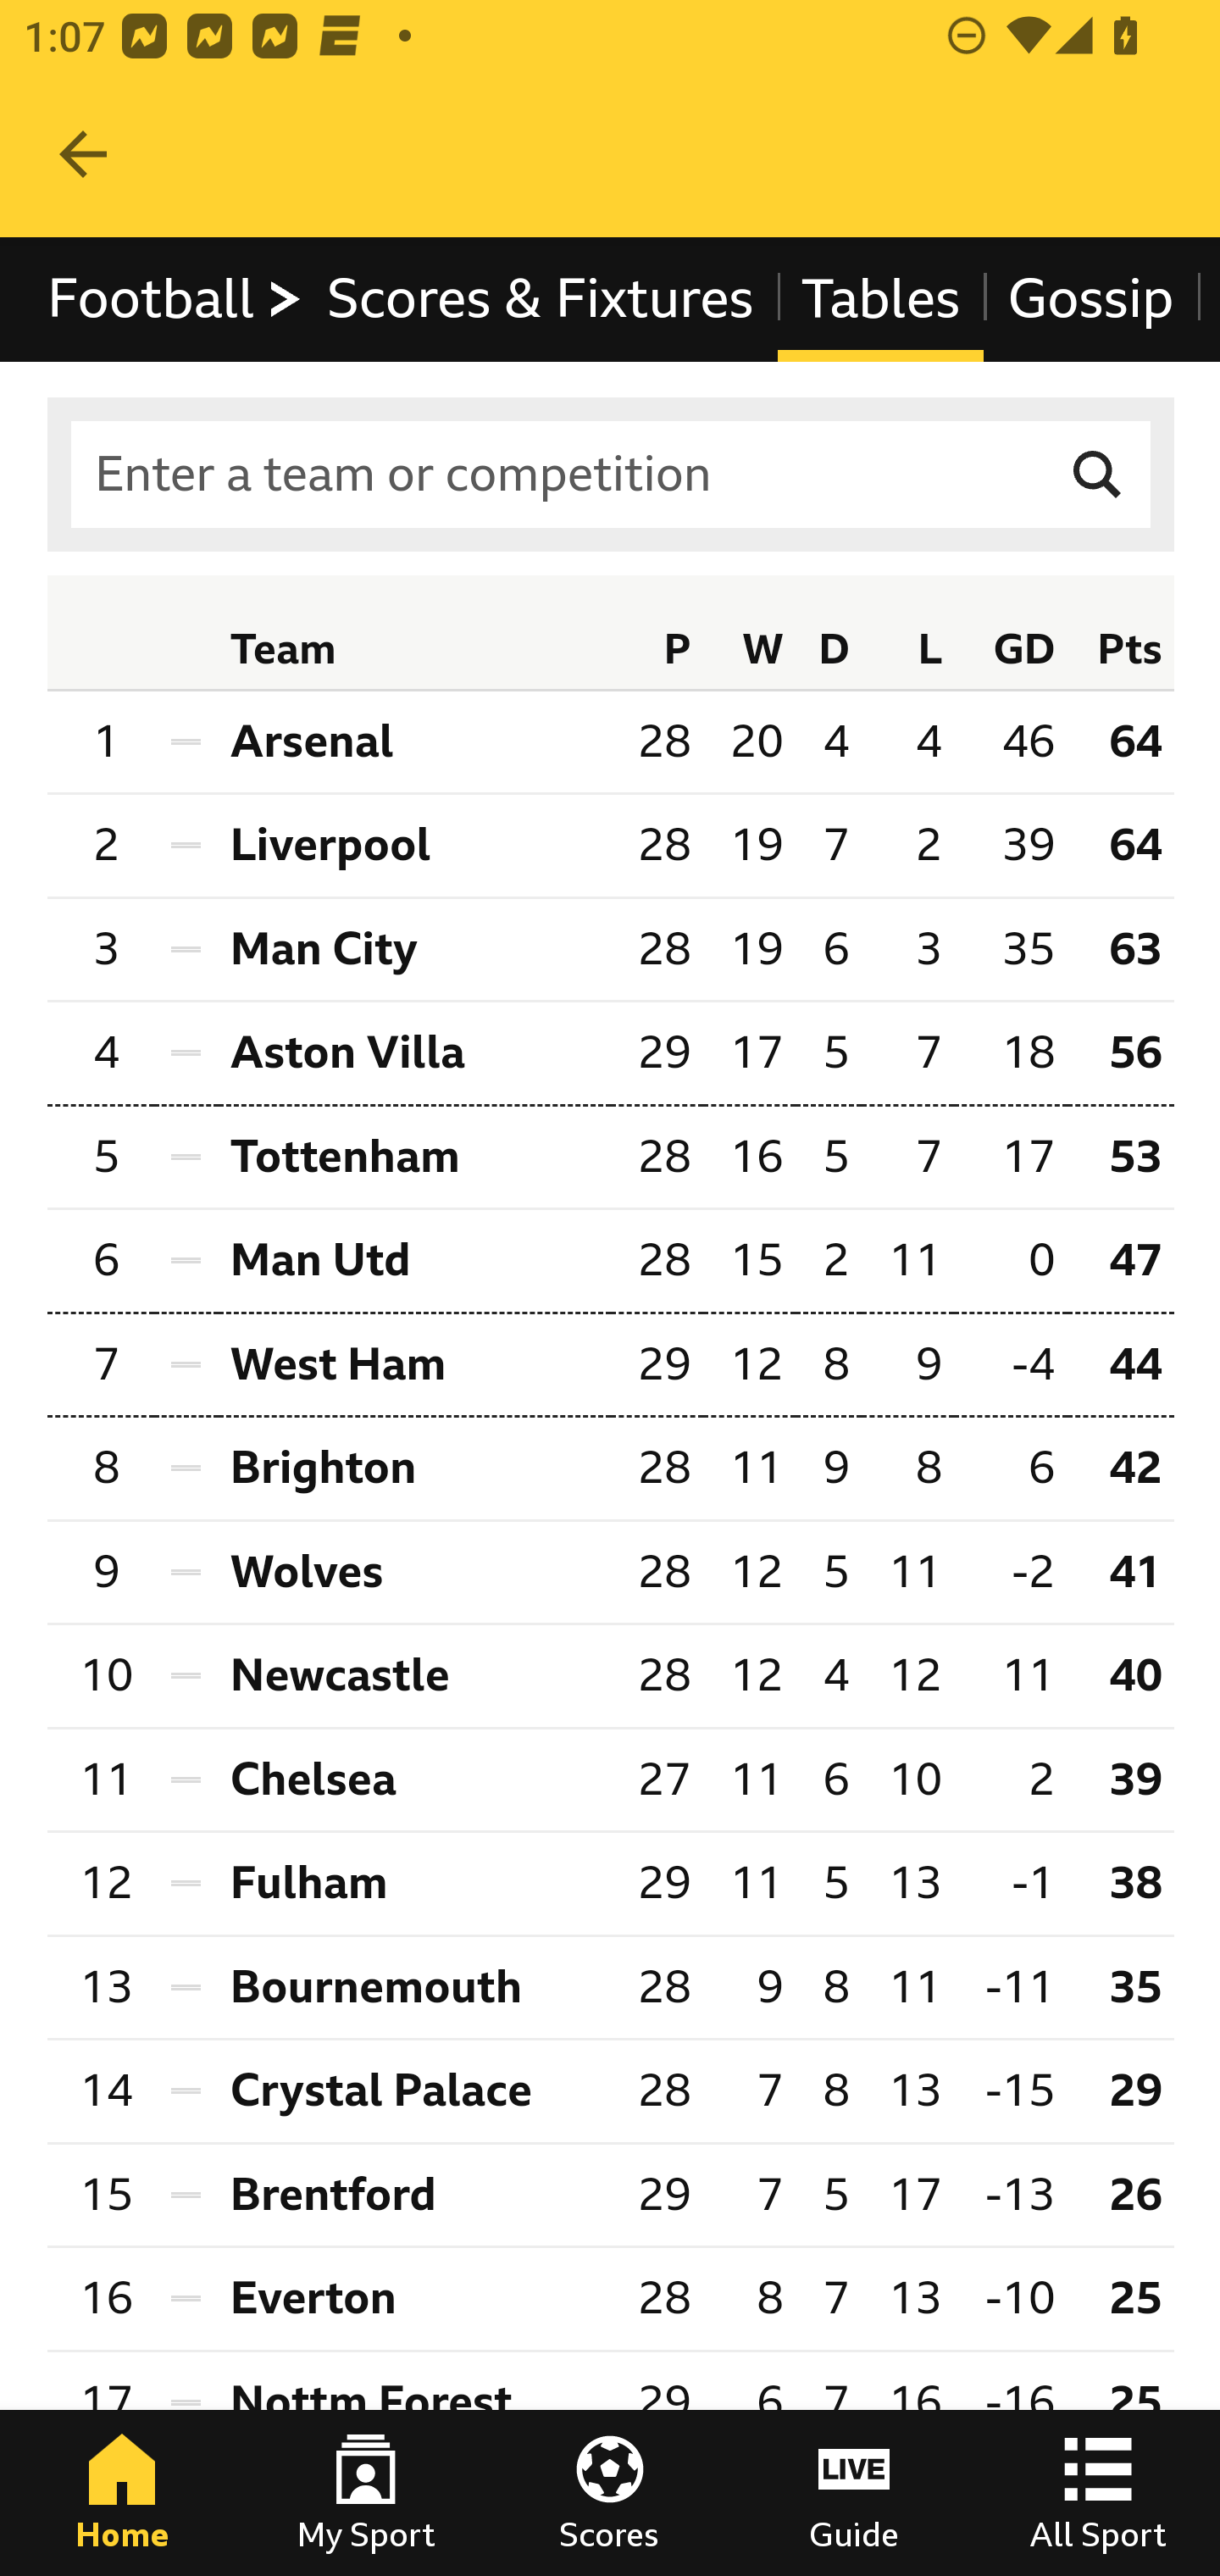 The height and width of the screenshot is (2576, 1220). What do you see at coordinates (541, 298) in the screenshot?
I see `Scores & Fixtures` at bounding box center [541, 298].